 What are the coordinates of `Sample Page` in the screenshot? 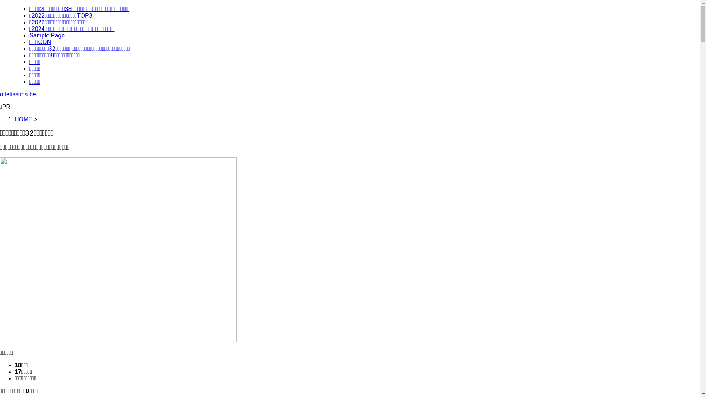 It's located at (47, 35).